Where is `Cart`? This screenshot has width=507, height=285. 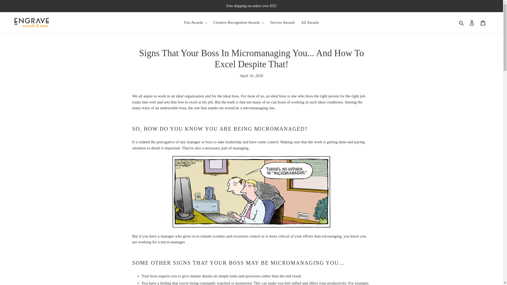
Cart is located at coordinates (483, 22).